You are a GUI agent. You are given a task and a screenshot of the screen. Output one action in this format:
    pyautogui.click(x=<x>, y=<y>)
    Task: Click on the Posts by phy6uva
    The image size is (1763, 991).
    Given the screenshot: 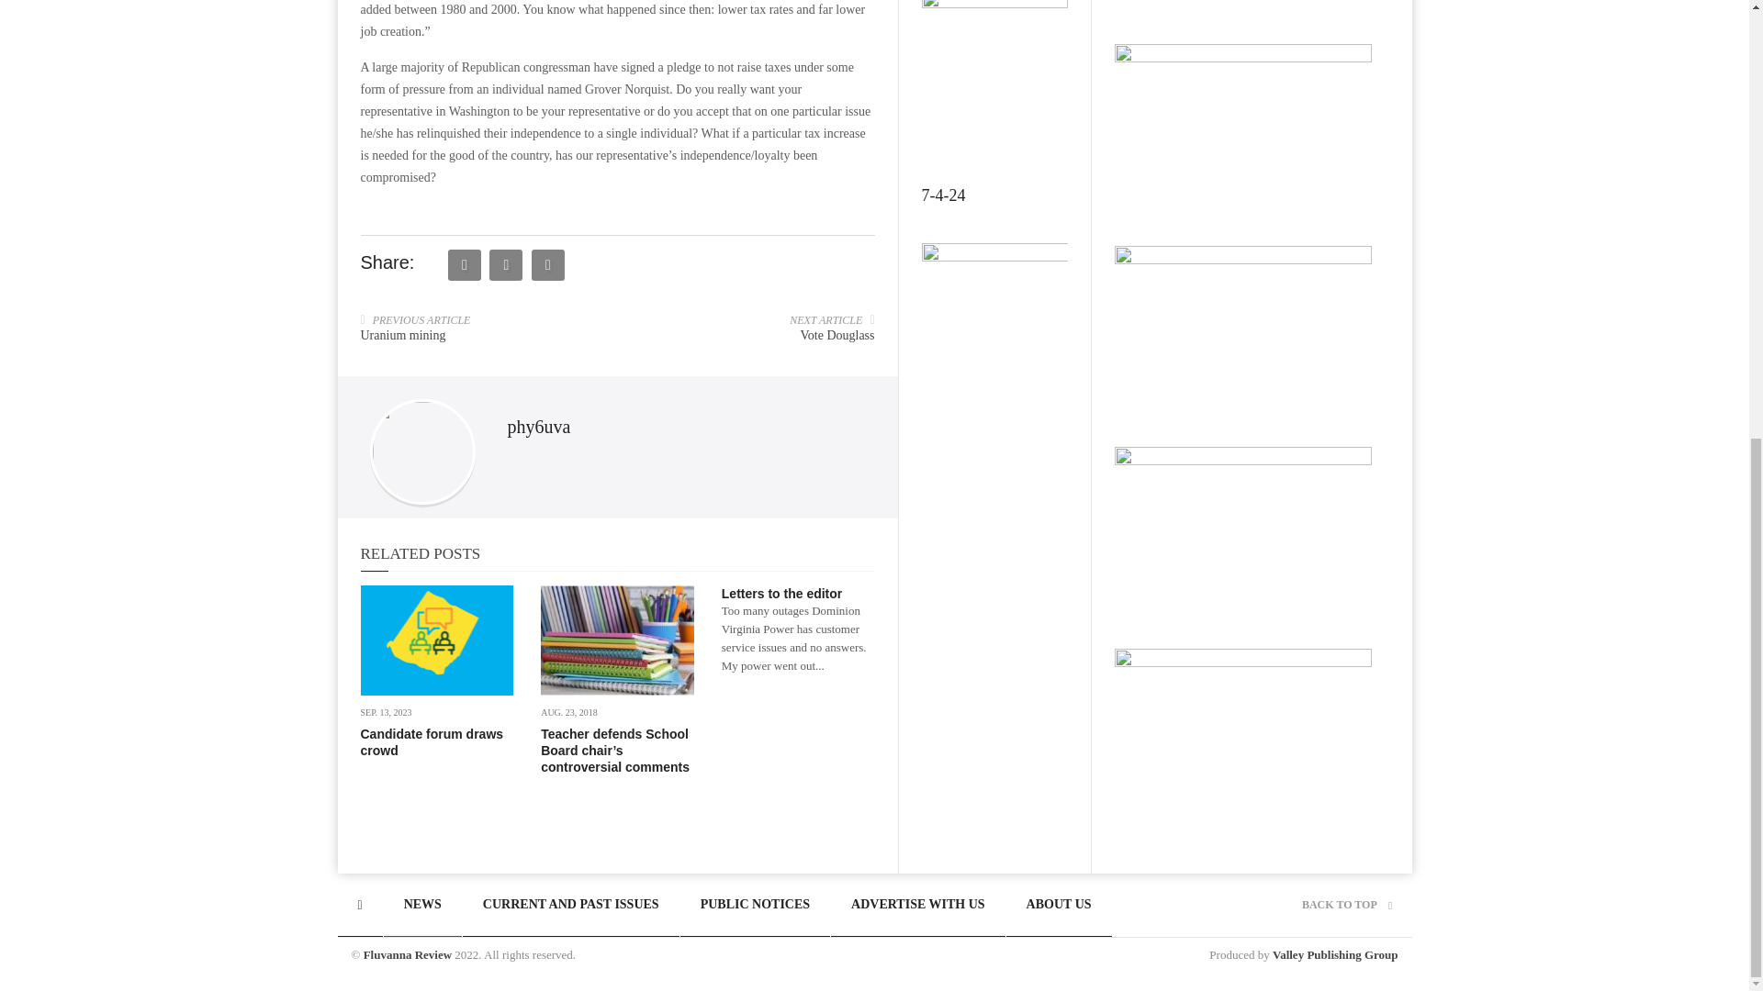 What is the action you would take?
    pyautogui.click(x=538, y=426)
    